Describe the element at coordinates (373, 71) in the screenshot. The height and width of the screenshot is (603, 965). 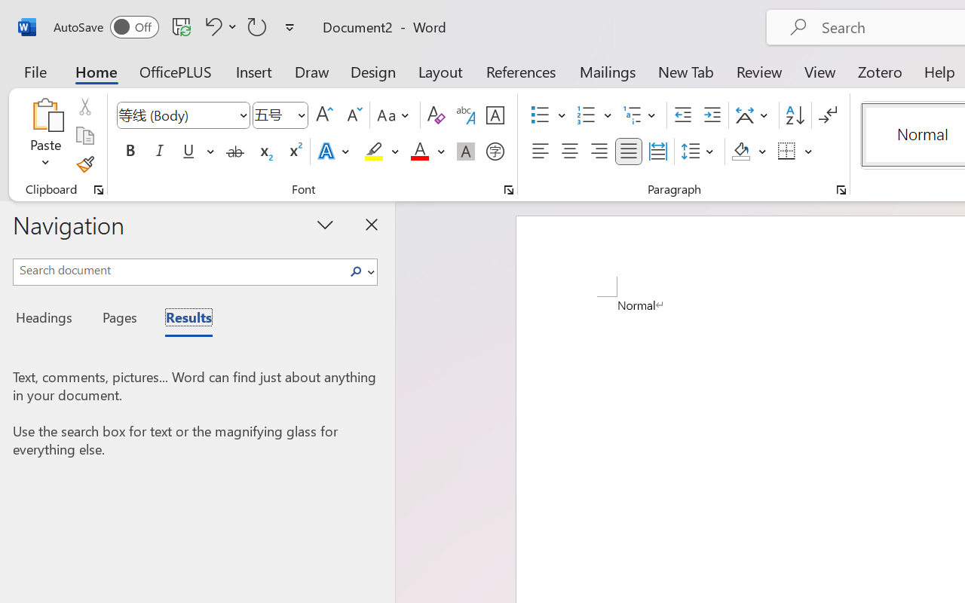
I see `Design` at that location.